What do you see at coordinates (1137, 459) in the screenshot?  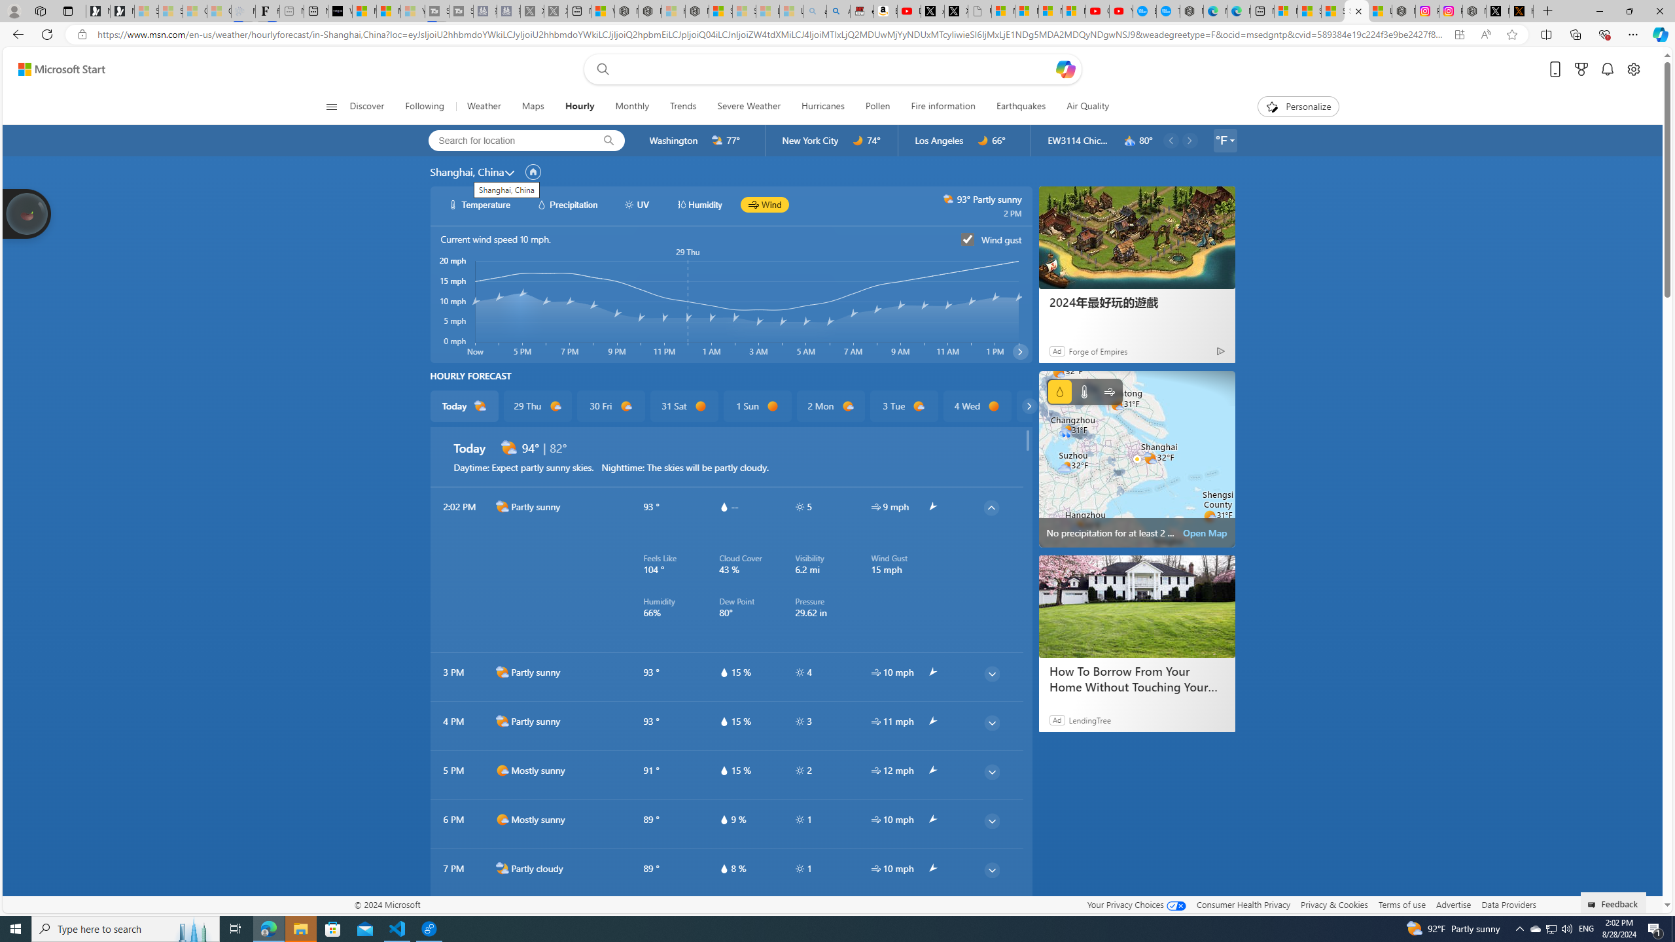 I see `static map image of vector map` at bounding box center [1137, 459].